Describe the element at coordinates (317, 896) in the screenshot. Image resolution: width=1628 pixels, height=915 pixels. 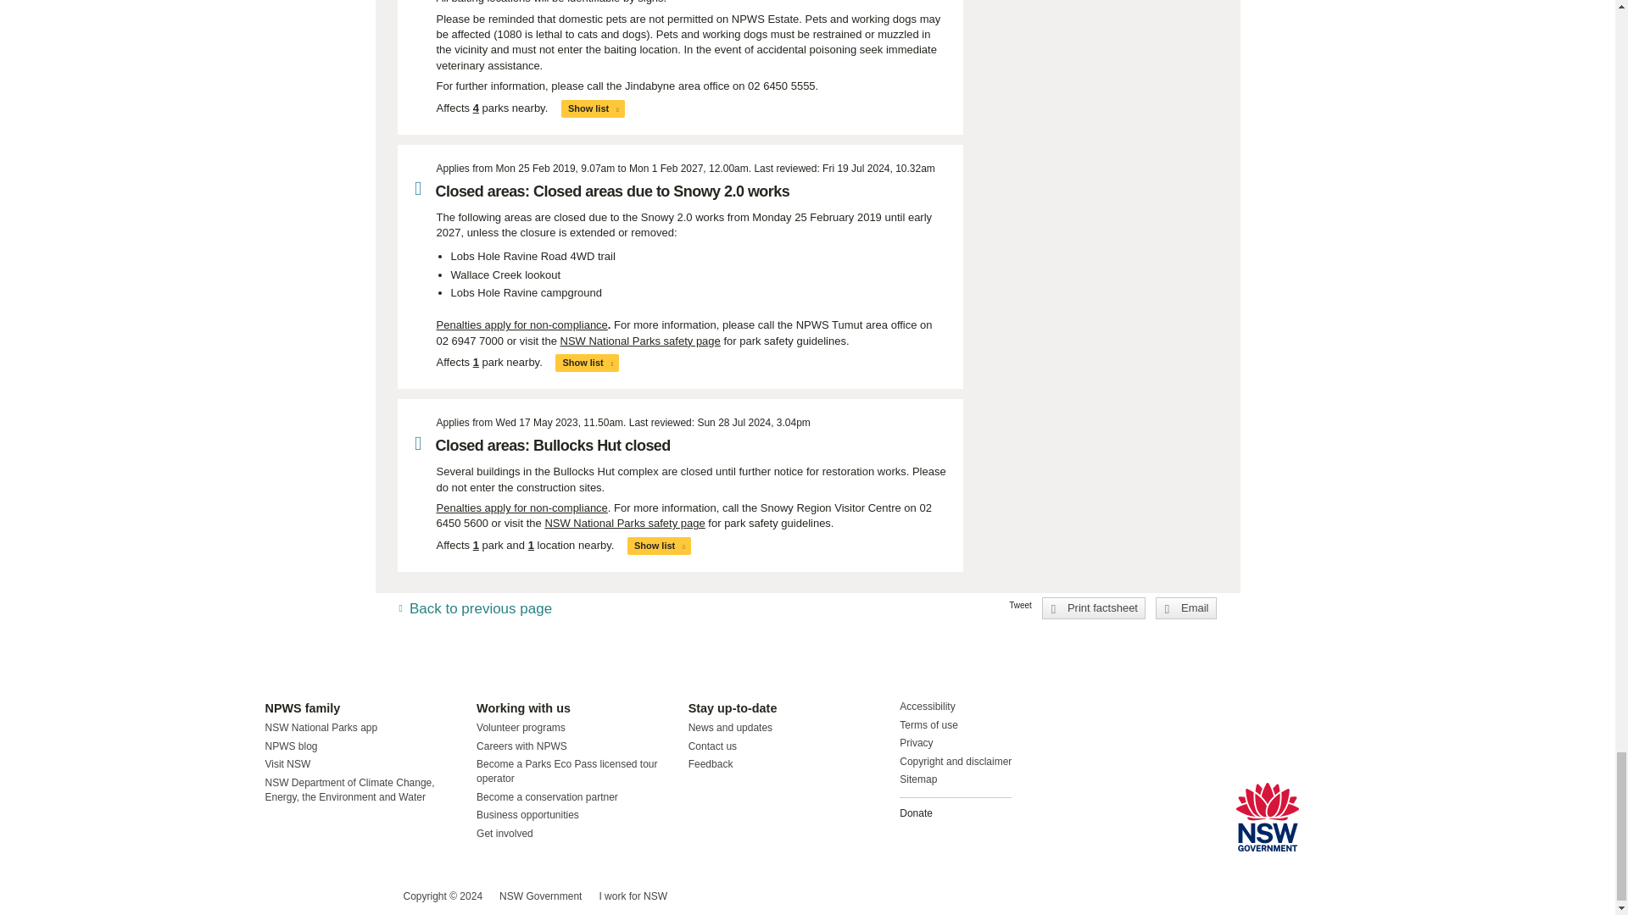
I see `Visit NSW National Parks on Instagram` at that location.